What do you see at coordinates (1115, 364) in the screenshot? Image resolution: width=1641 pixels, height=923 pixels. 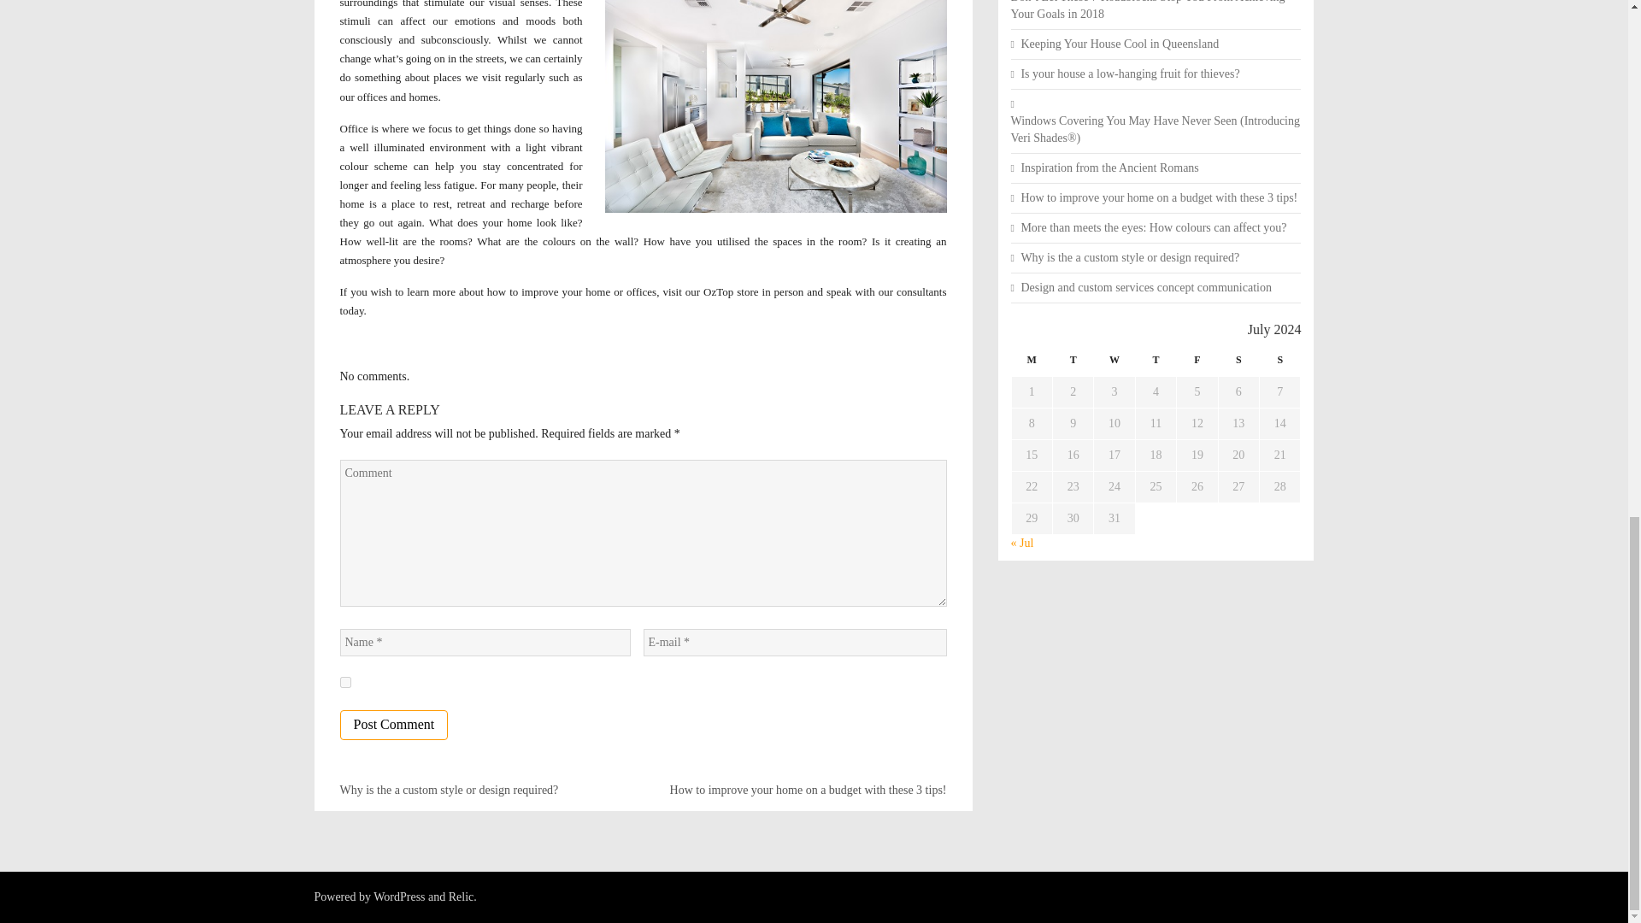 I see `Wednesday` at bounding box center [1115, 364].